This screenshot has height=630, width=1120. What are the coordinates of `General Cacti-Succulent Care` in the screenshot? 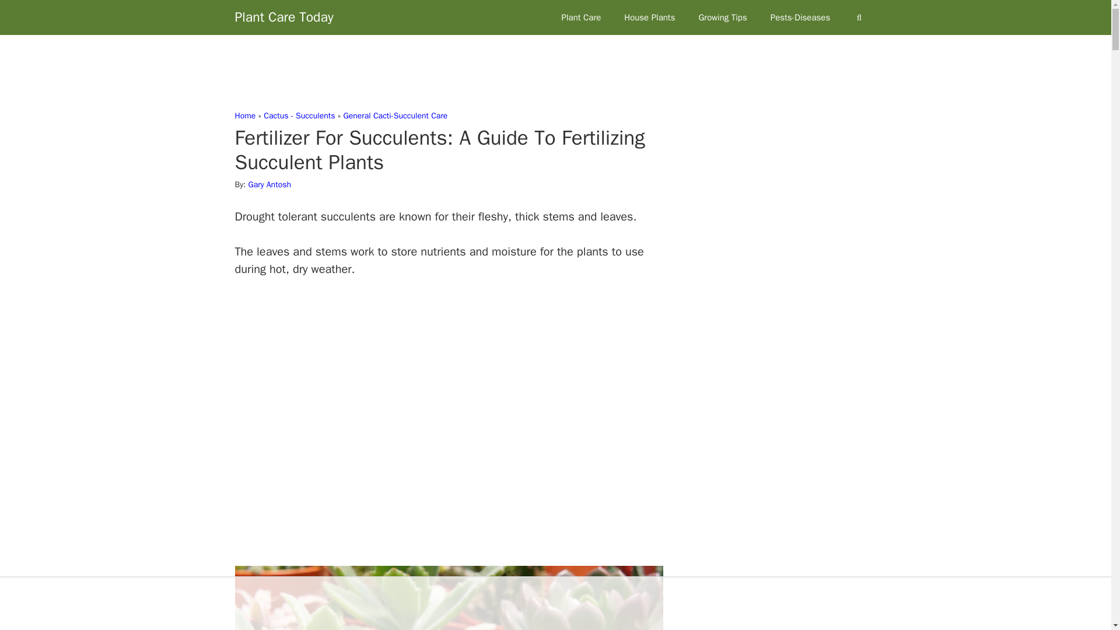 It's located at (394, 116).